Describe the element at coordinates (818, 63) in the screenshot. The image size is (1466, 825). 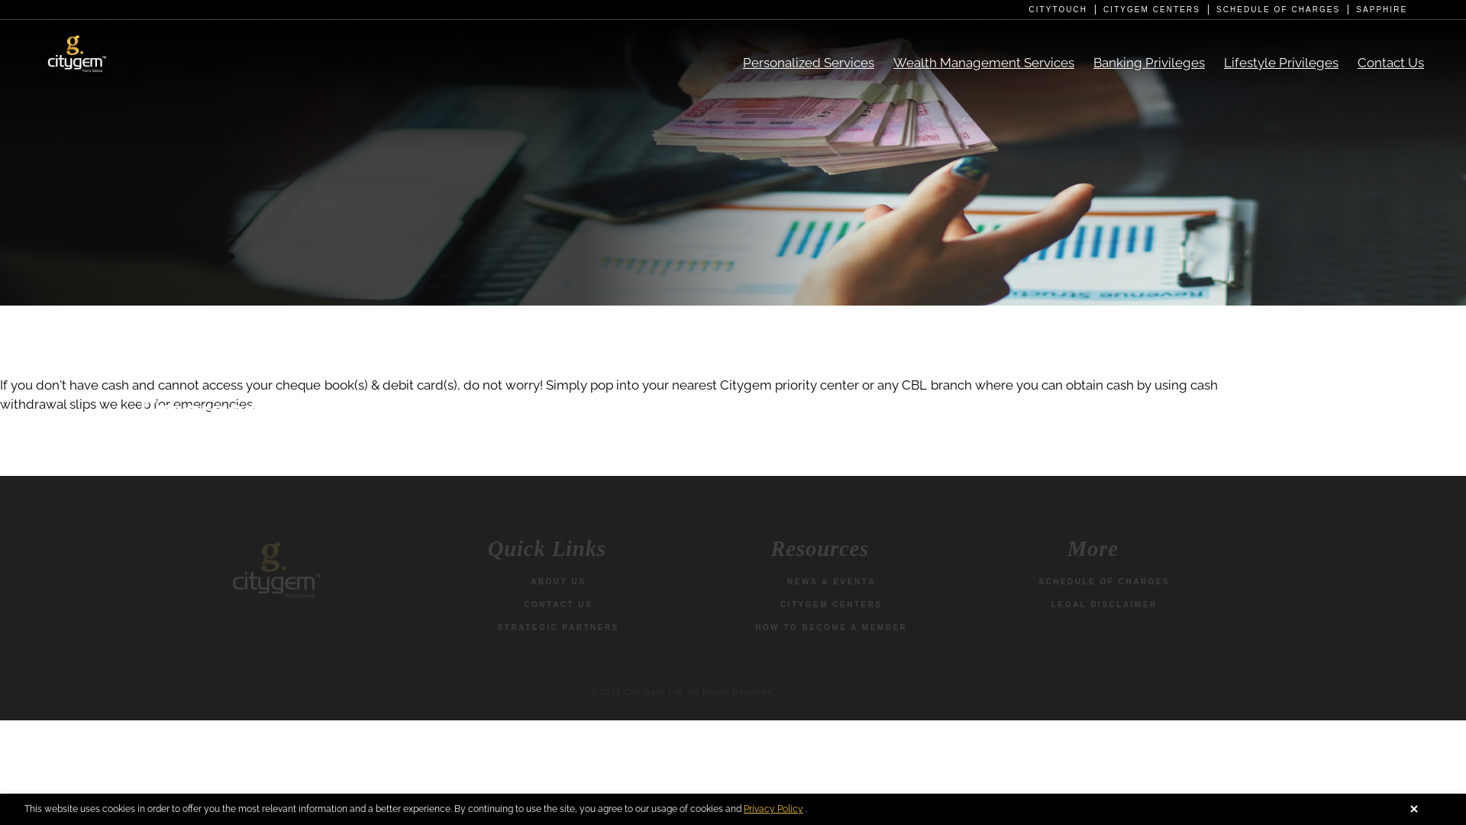
I see `Personalized Services` at that location.